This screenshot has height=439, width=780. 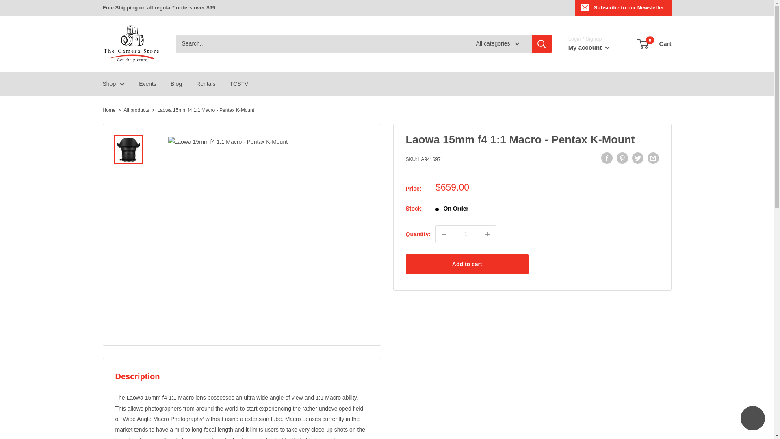 What do you see at coordinates (466, 234) in the screenshot?
I see `1` at bounding box center [466, 234].